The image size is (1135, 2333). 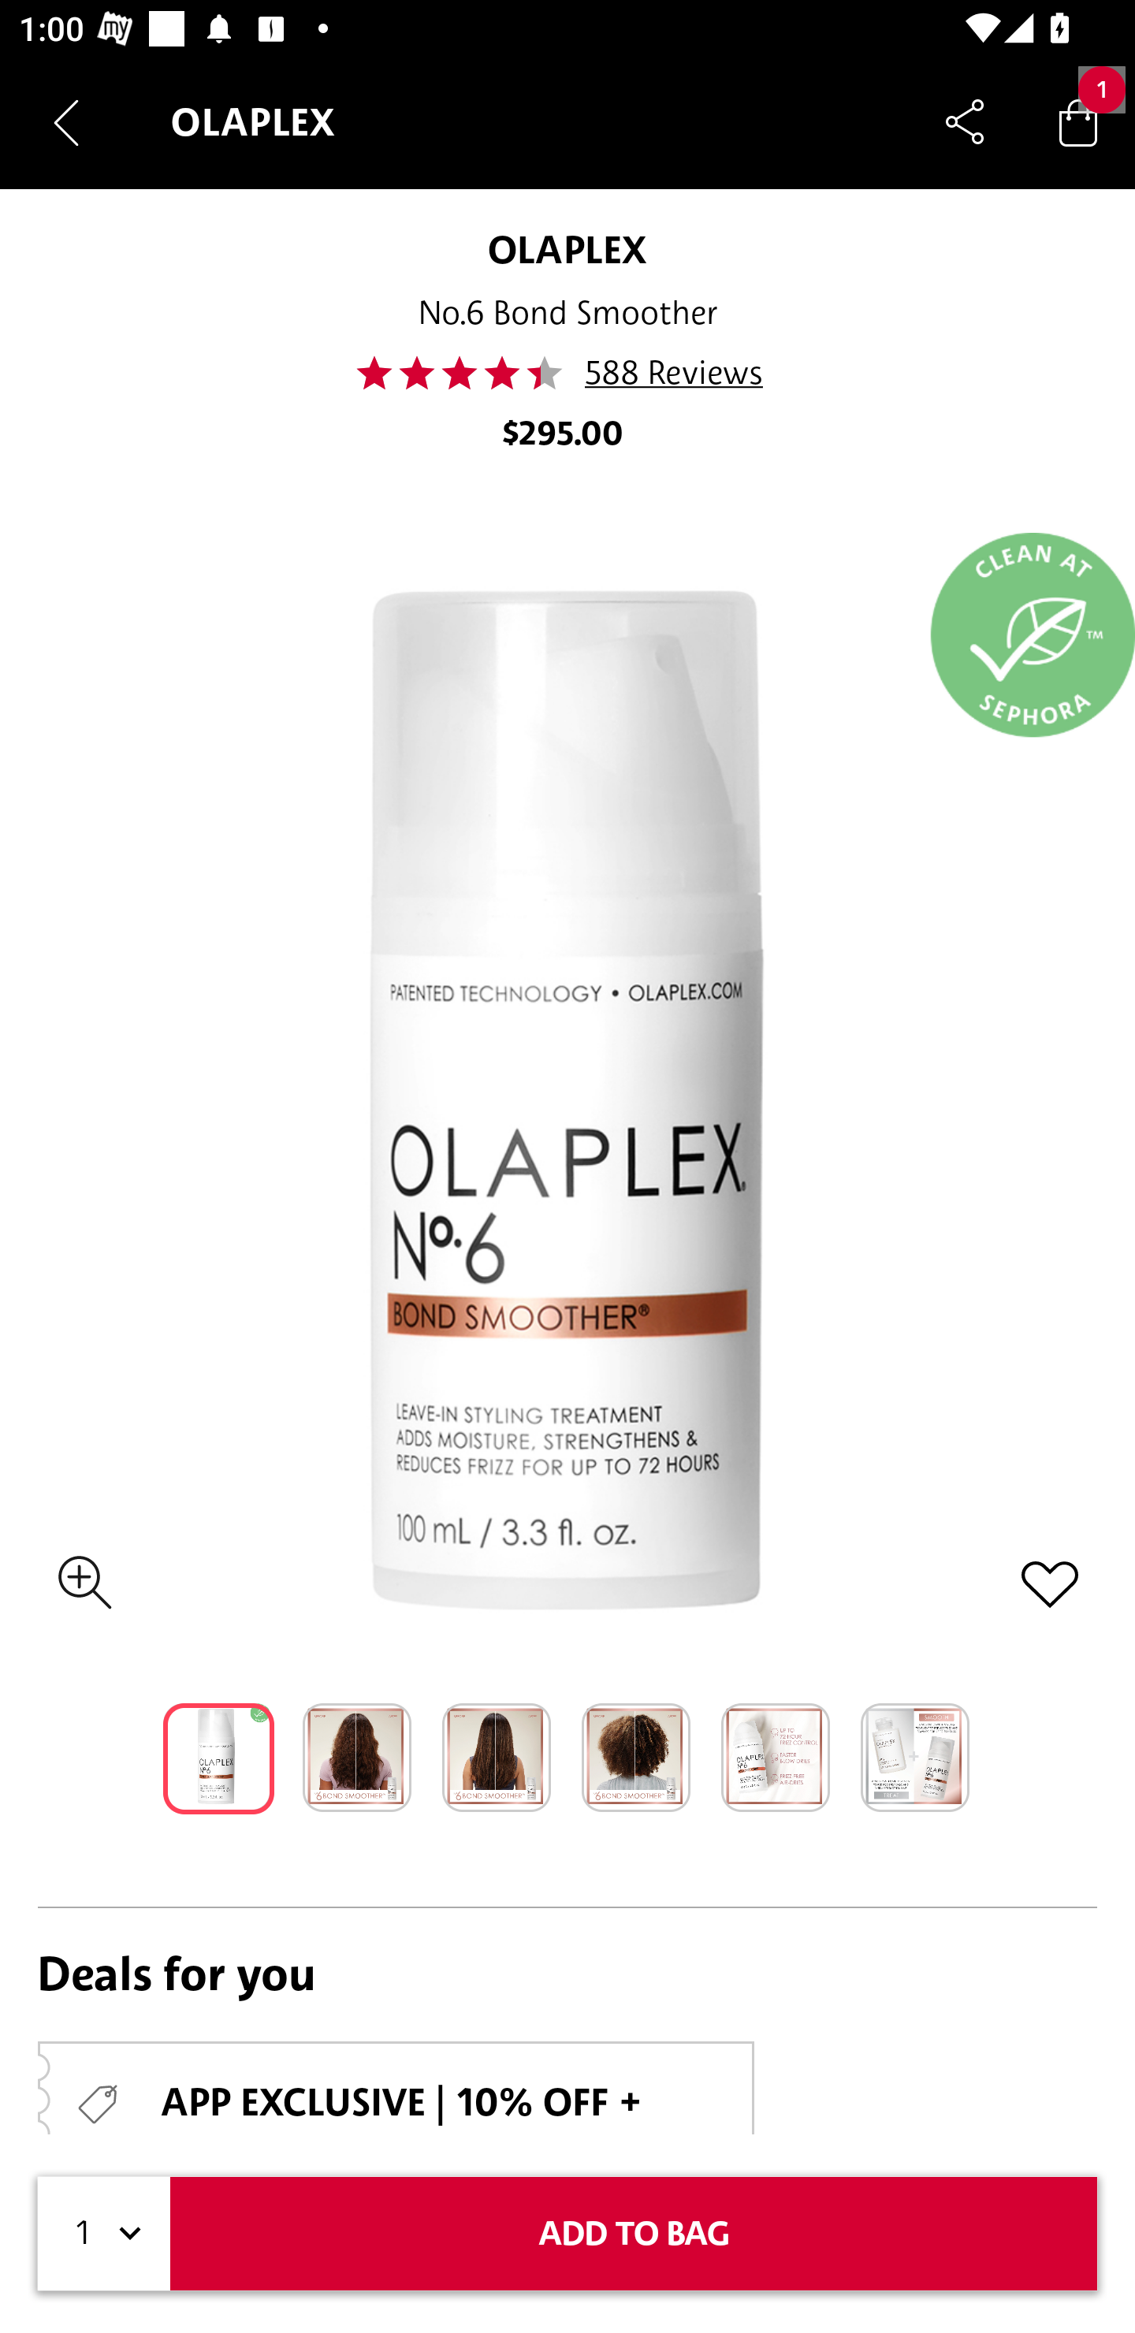 I want to click on 44.0 588 Reviews, so click(x=567, y=373).